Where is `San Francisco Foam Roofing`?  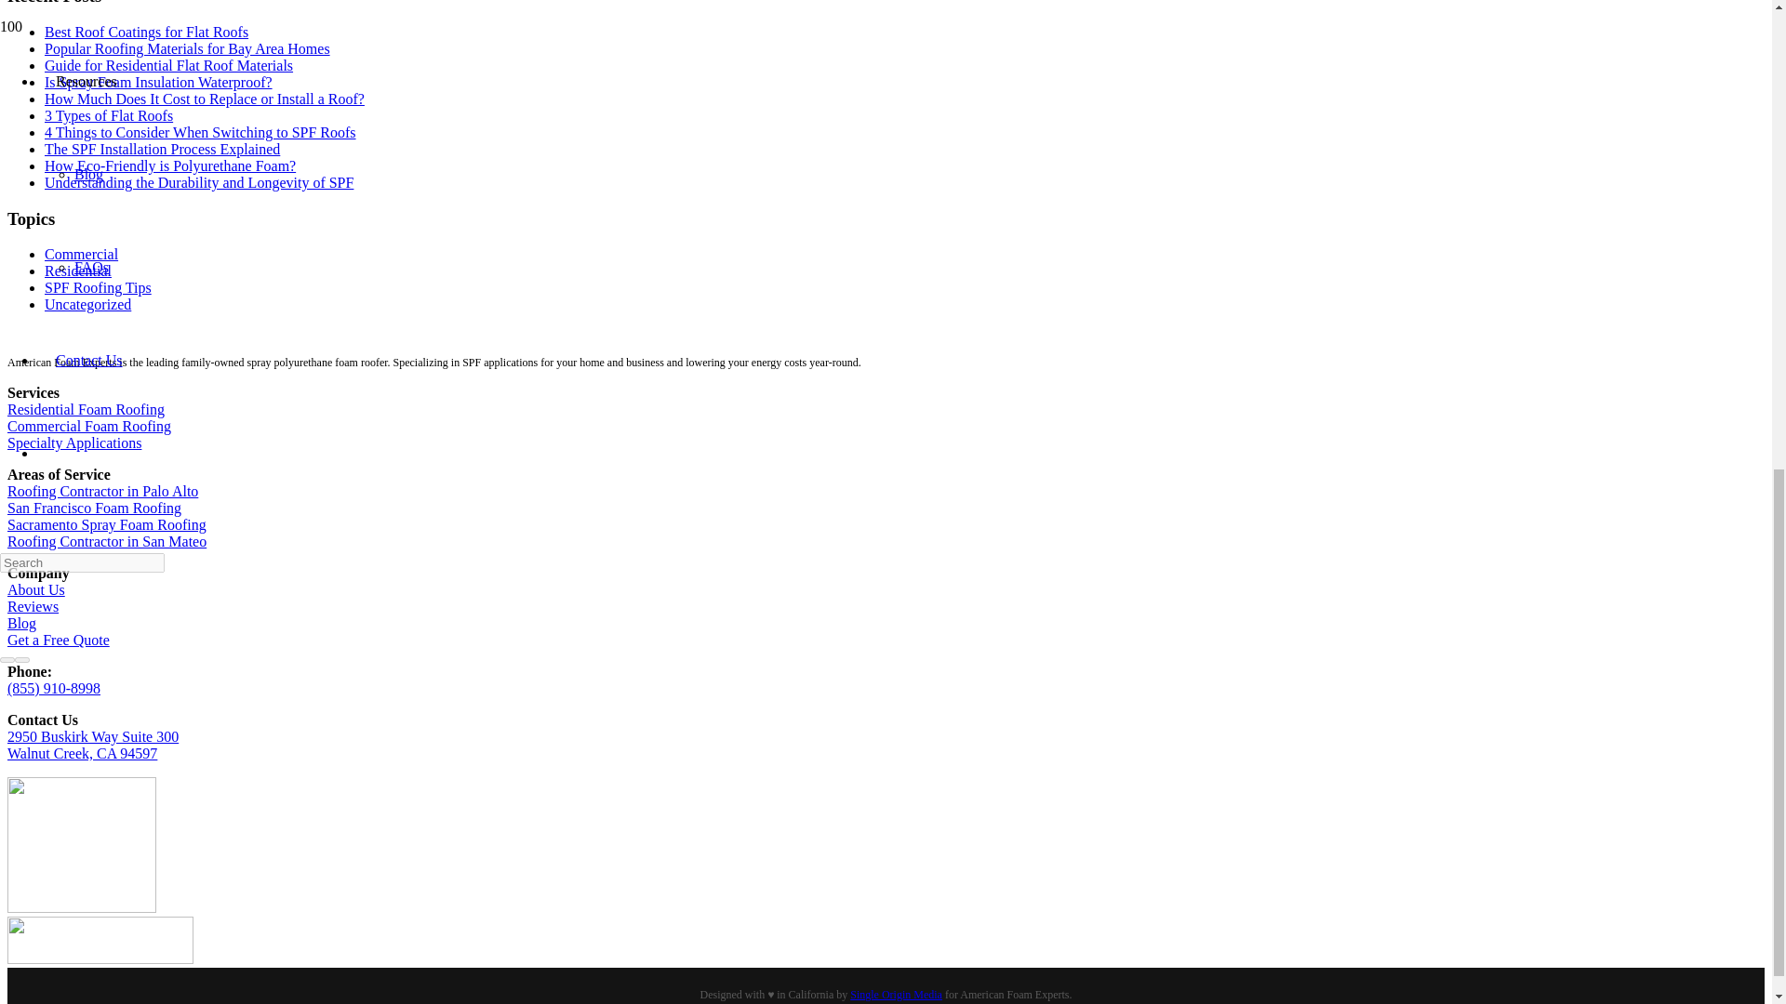
San Francisco Foam Roofing is located at coordinates (94, 508).